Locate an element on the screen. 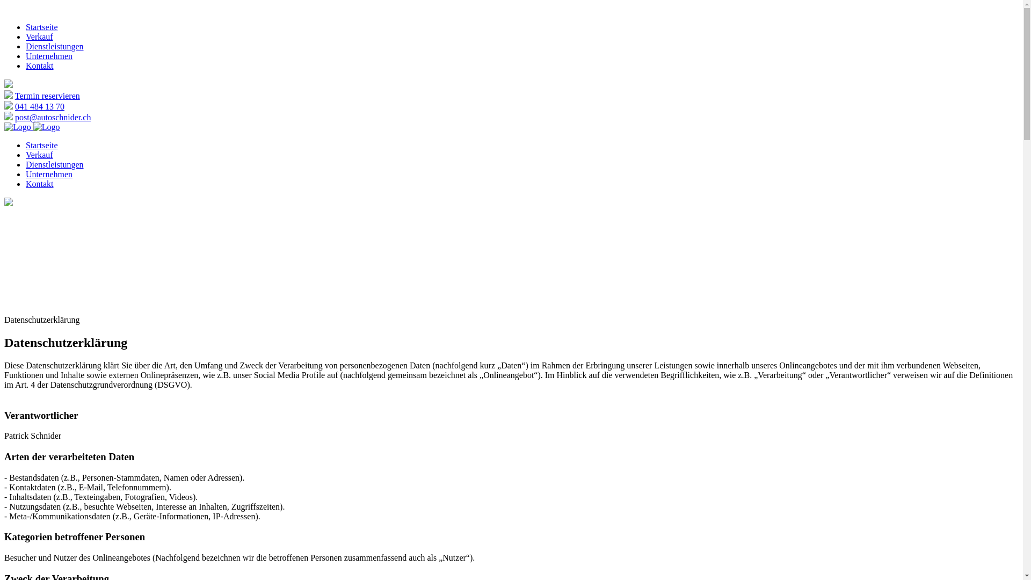 This screenshot has width=1031, height=580. Verkauf is located at coordinates (40, 155).